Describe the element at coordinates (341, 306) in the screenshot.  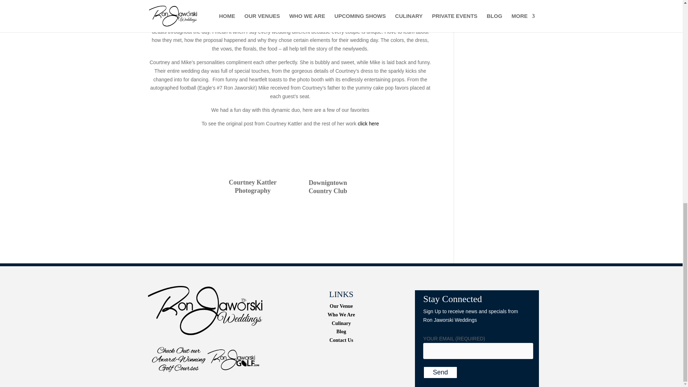
I see `Our Venue` at that location.